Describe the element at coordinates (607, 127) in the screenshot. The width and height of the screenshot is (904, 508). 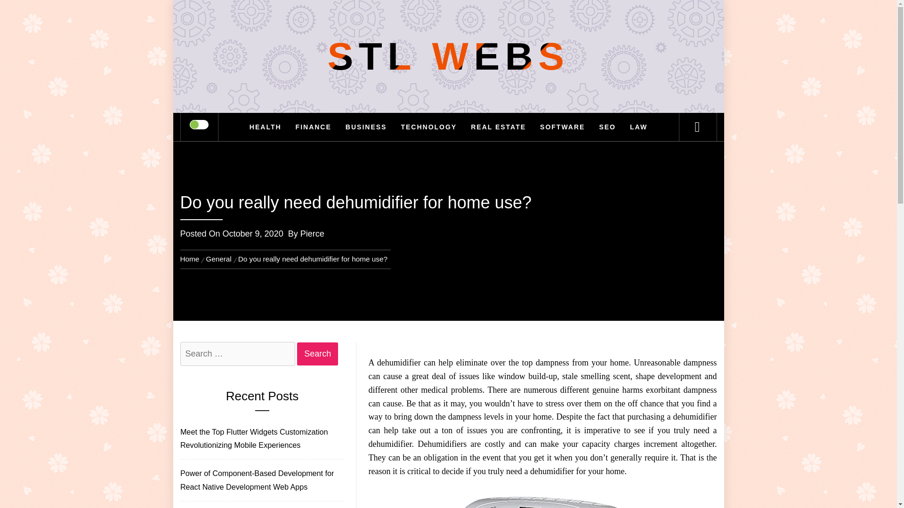
I see `SEO` at that location.